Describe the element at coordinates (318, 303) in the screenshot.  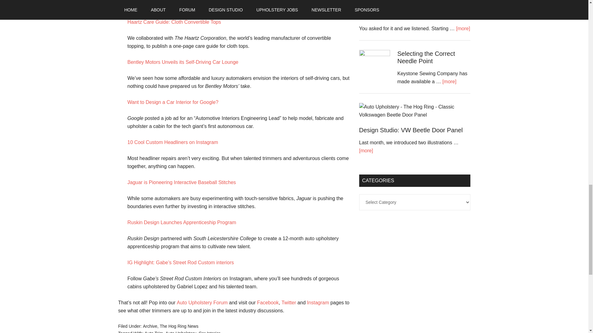
I see `Instagram` at that location.